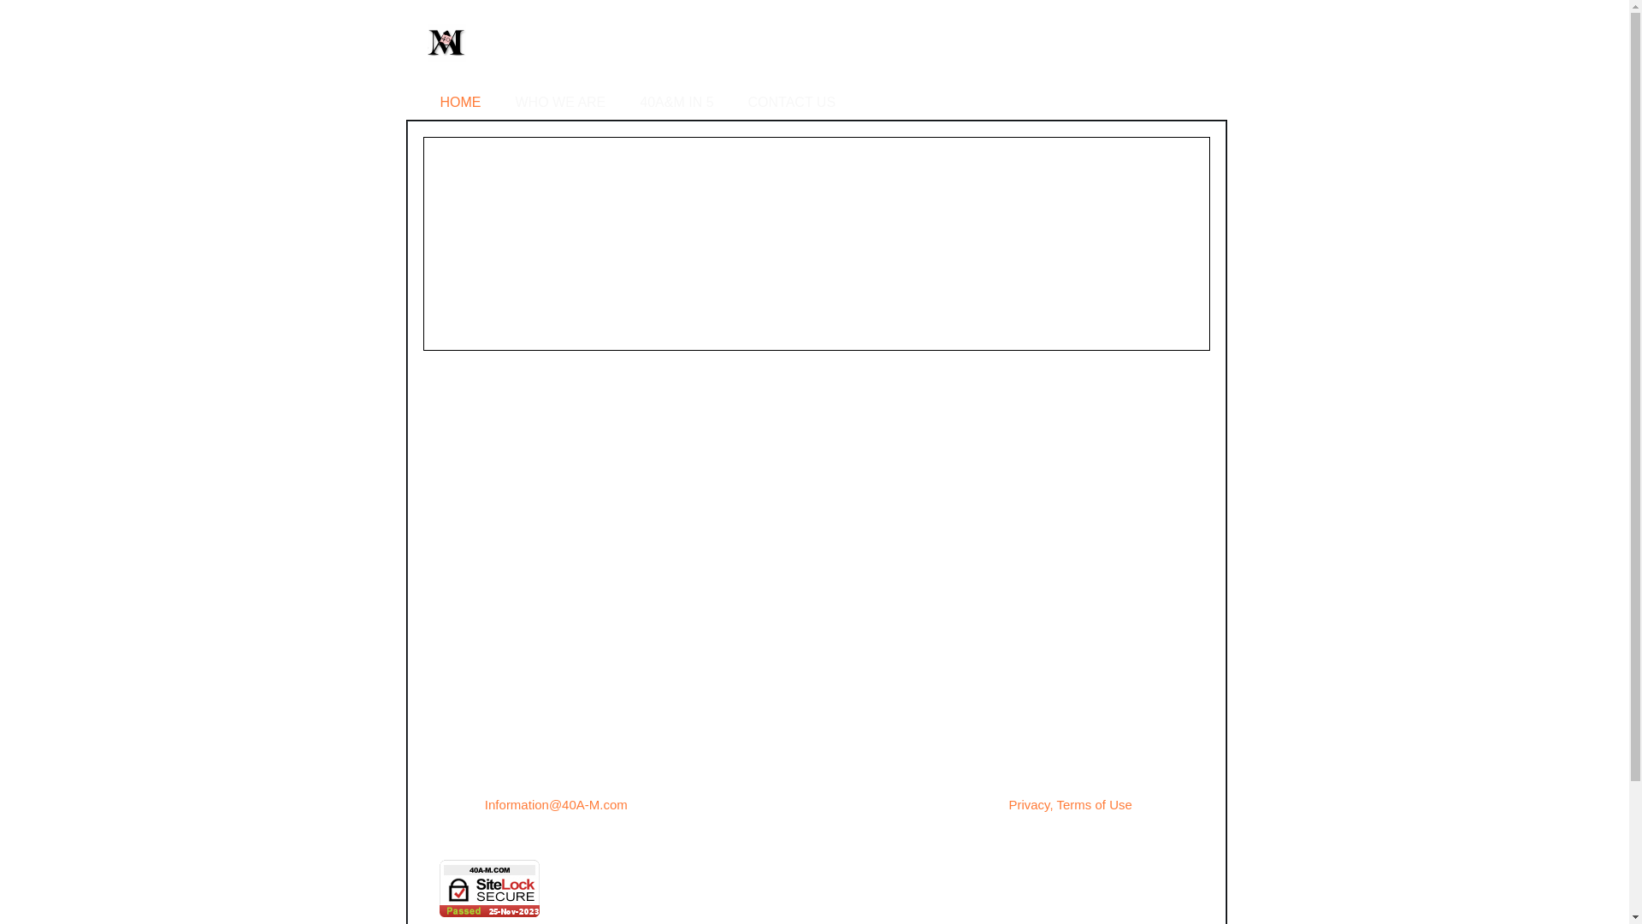  I want to click on HOME, so click(460, 108).